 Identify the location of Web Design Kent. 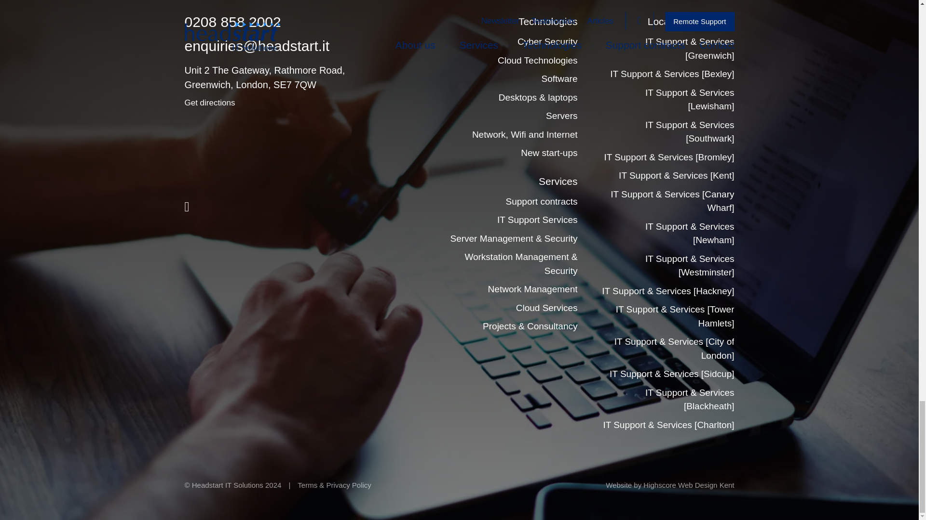
(706, 485).